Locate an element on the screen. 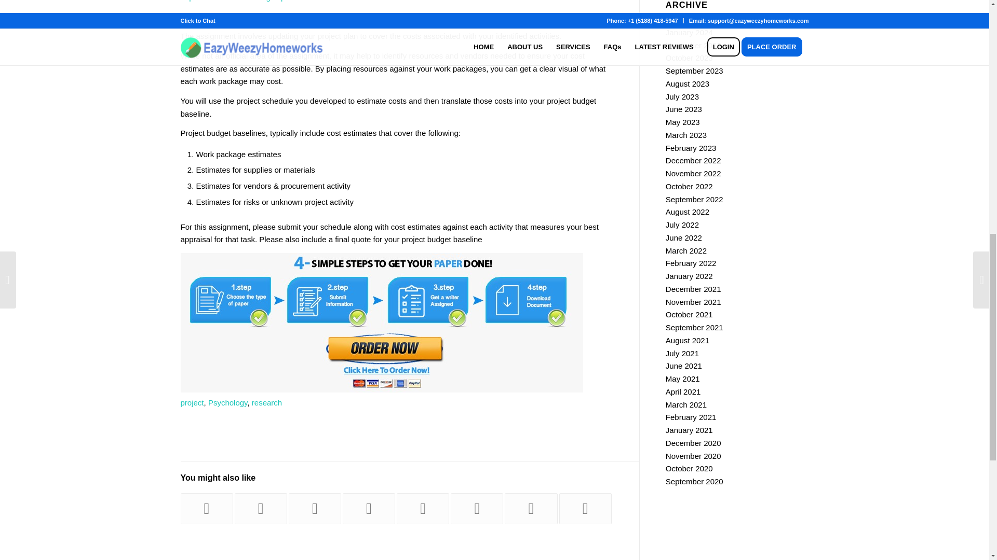 The height and width of the screenshot is (560, 997). Intelligence tests and cultural bias discussion board is located at coordinates (586, 508).